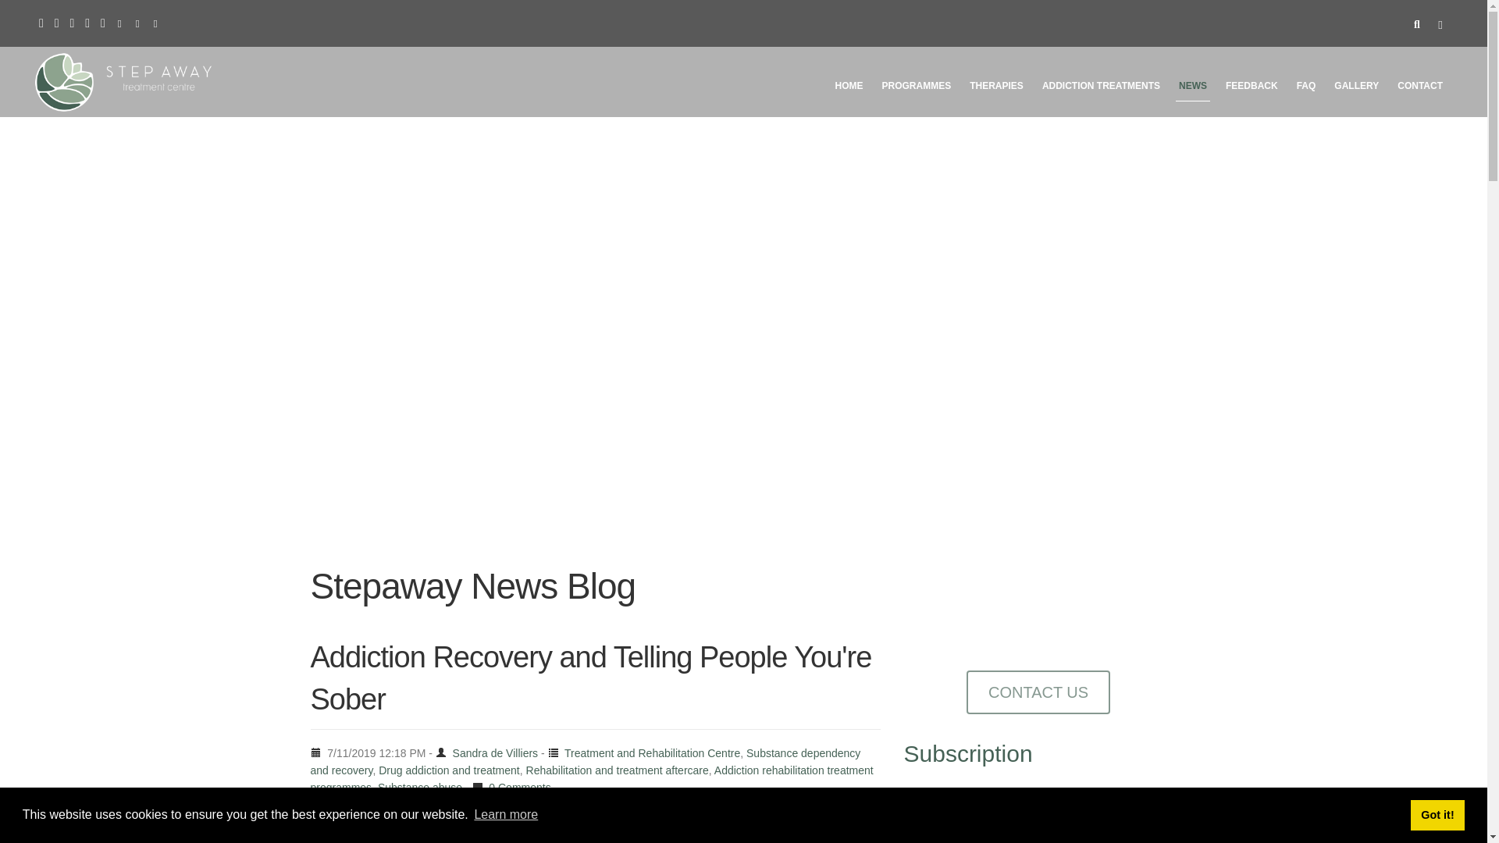 The width and height of the screenshot is (1499, 843). What do you see at coordinates (87, 22) in the screenshot?
I see `RSS` at bounding box center [87, 22].